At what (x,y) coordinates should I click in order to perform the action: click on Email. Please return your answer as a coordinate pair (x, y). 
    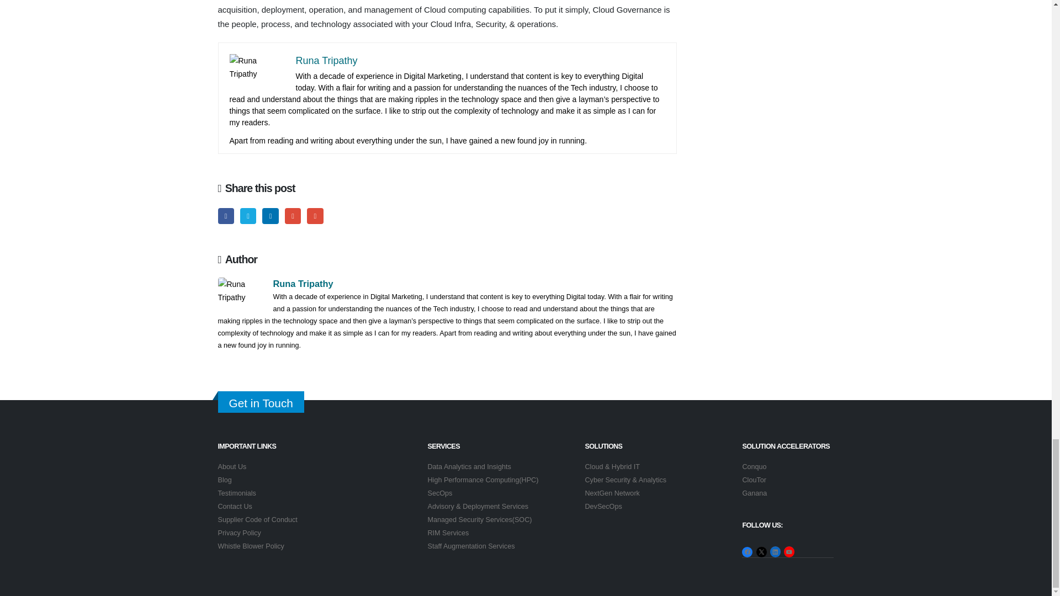
    Looking at the image, I should click on (315, 216).